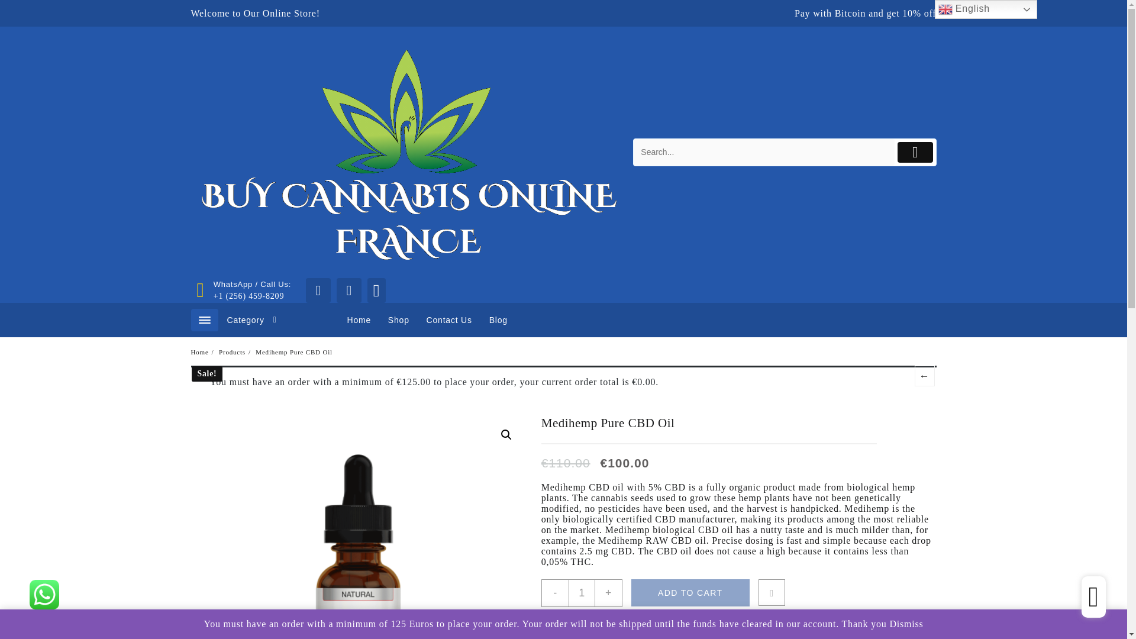 The width and height of the screenshot is (1136, 639). Describe the element at coordinates (582, 593) in the screenshot. I see `1` at that location.